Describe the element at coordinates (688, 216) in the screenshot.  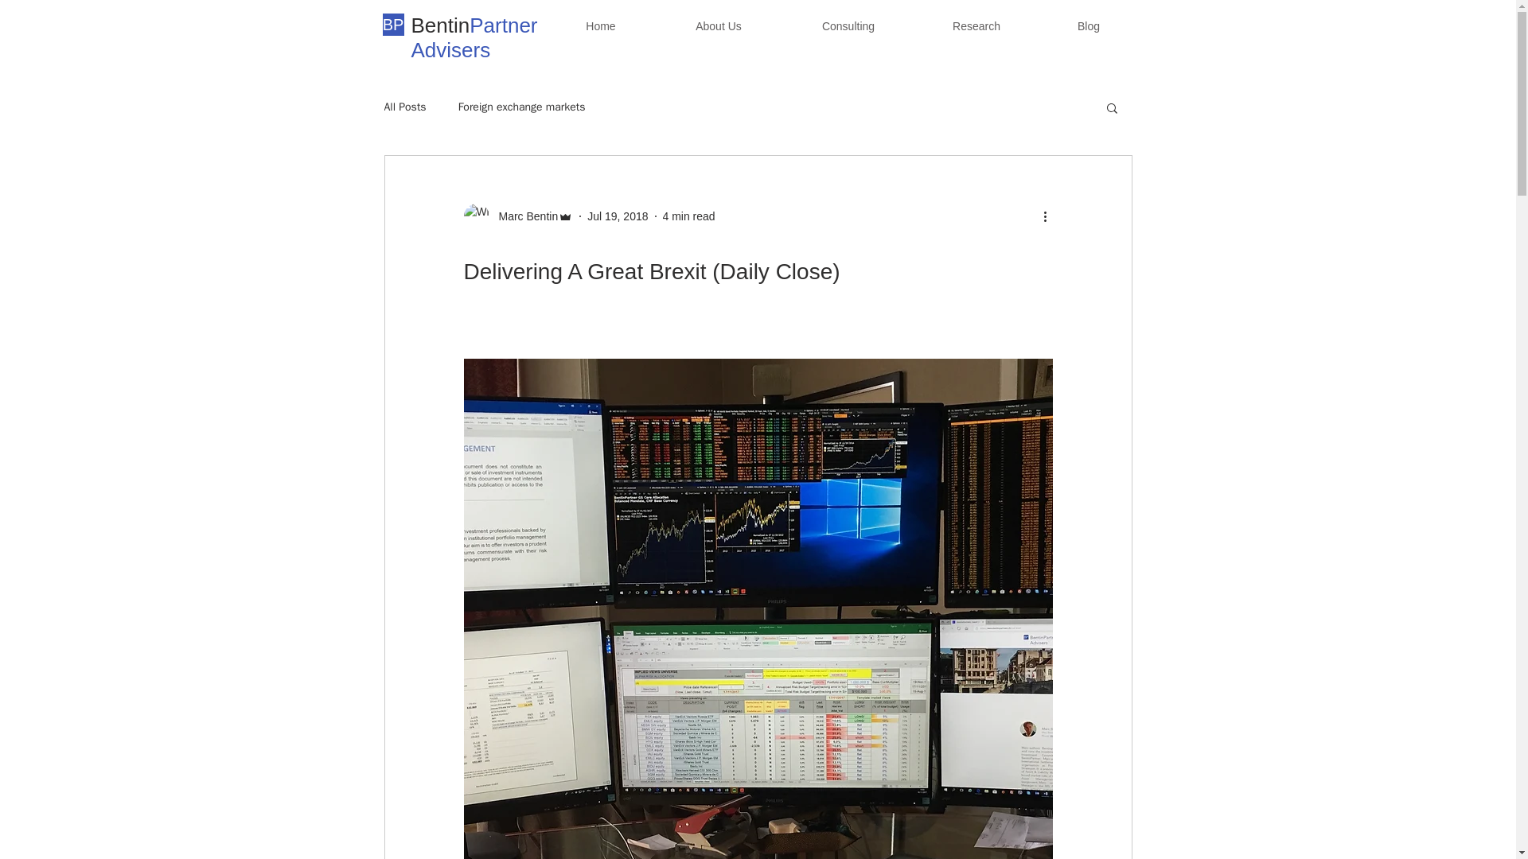
I see `4 min read` at that location.